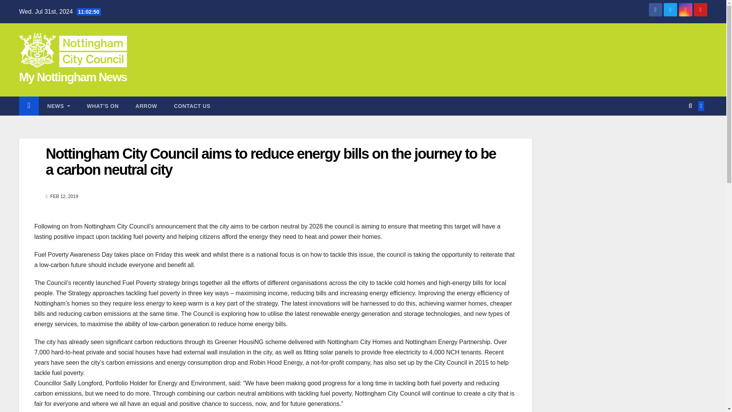  Describe the element at coordinates (72, 77) in the screenshot. I see `My Nottingham News` at that location.